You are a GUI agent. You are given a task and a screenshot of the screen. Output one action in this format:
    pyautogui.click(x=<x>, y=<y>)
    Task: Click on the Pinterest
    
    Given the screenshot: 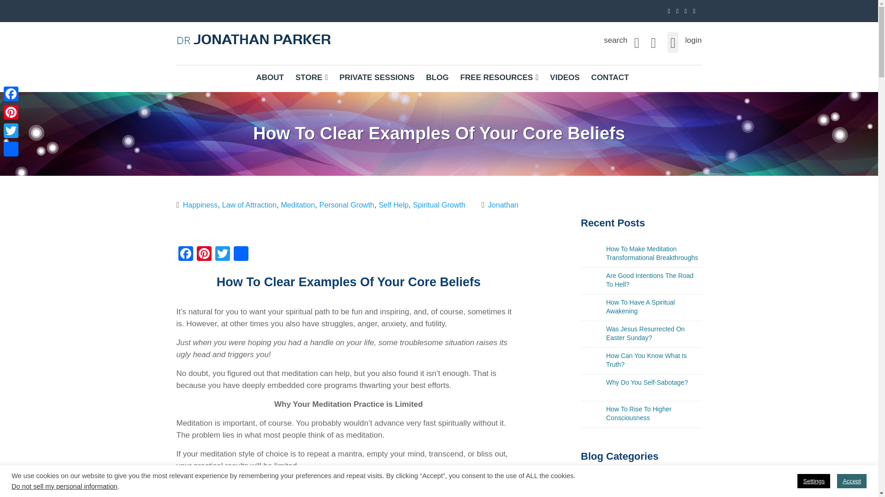 What is the action you would take?
    pyautogui.click(x=204, y=254)
    